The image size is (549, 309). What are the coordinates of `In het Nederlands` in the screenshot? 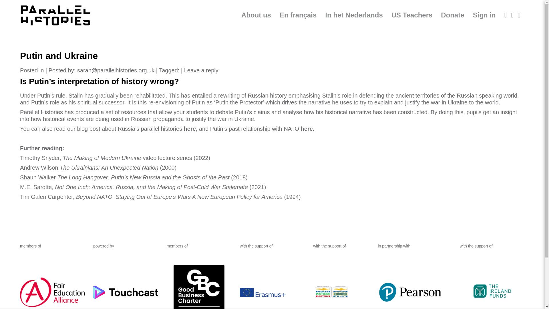 It's located at (354, 15).